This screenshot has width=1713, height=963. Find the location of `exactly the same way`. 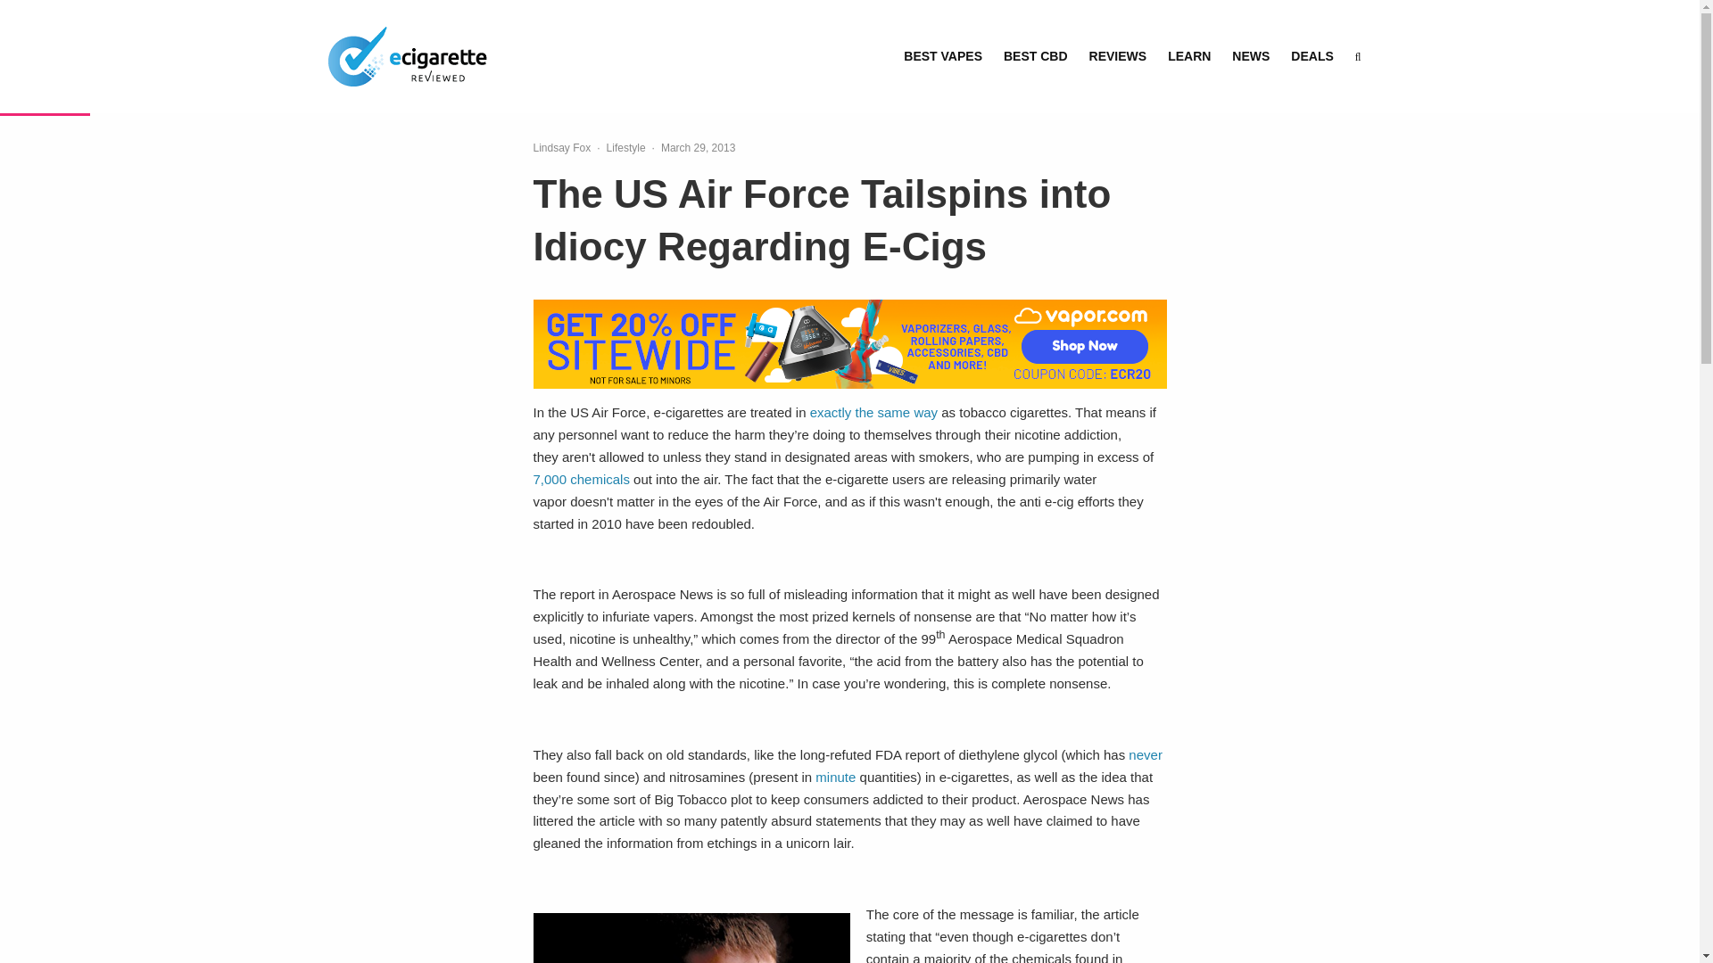

exactly the same way is located at coordinates (873, 412).